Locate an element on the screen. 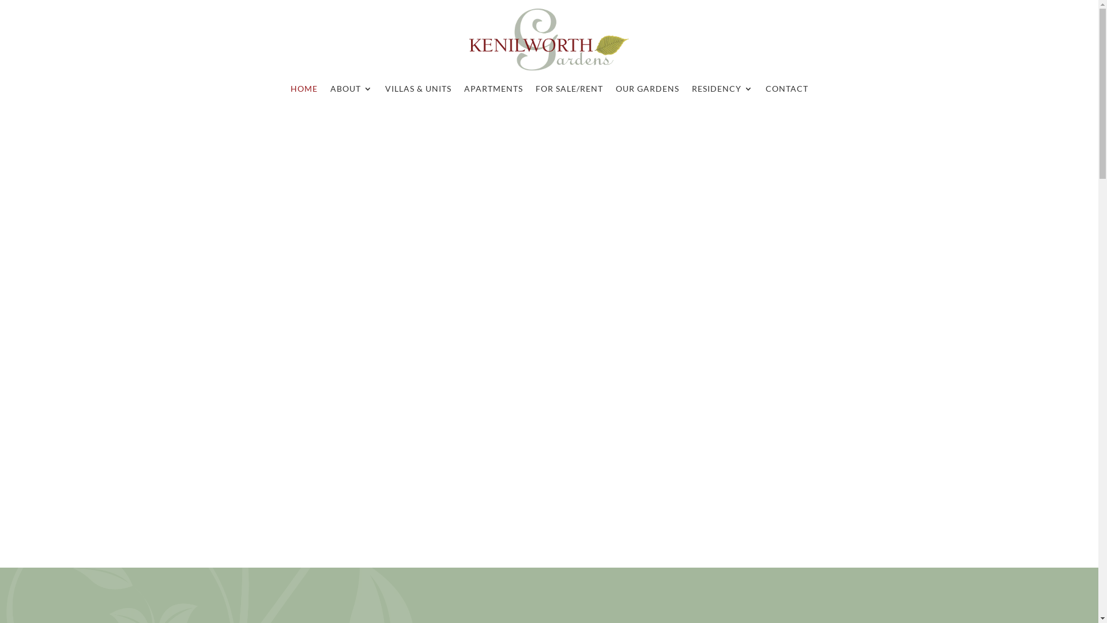 This screenshot has width=1107, height=623. APARTMENTS is located at coordinates (493, 91).